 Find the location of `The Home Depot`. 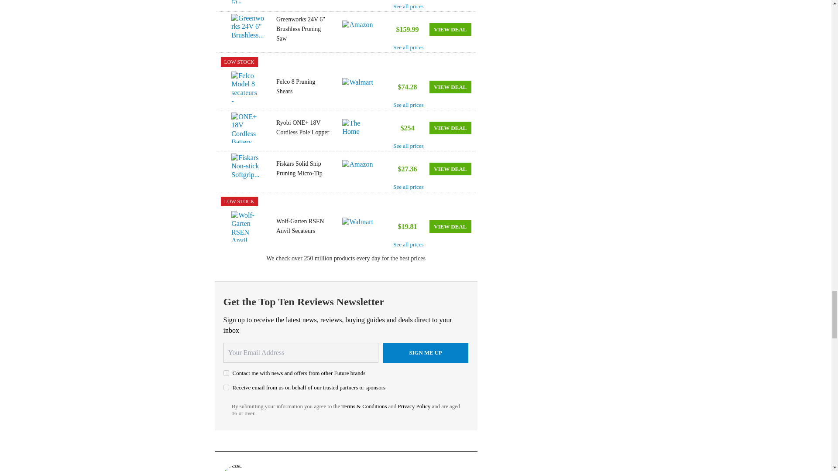

The Home Depot is located at coordinates (360, 128).